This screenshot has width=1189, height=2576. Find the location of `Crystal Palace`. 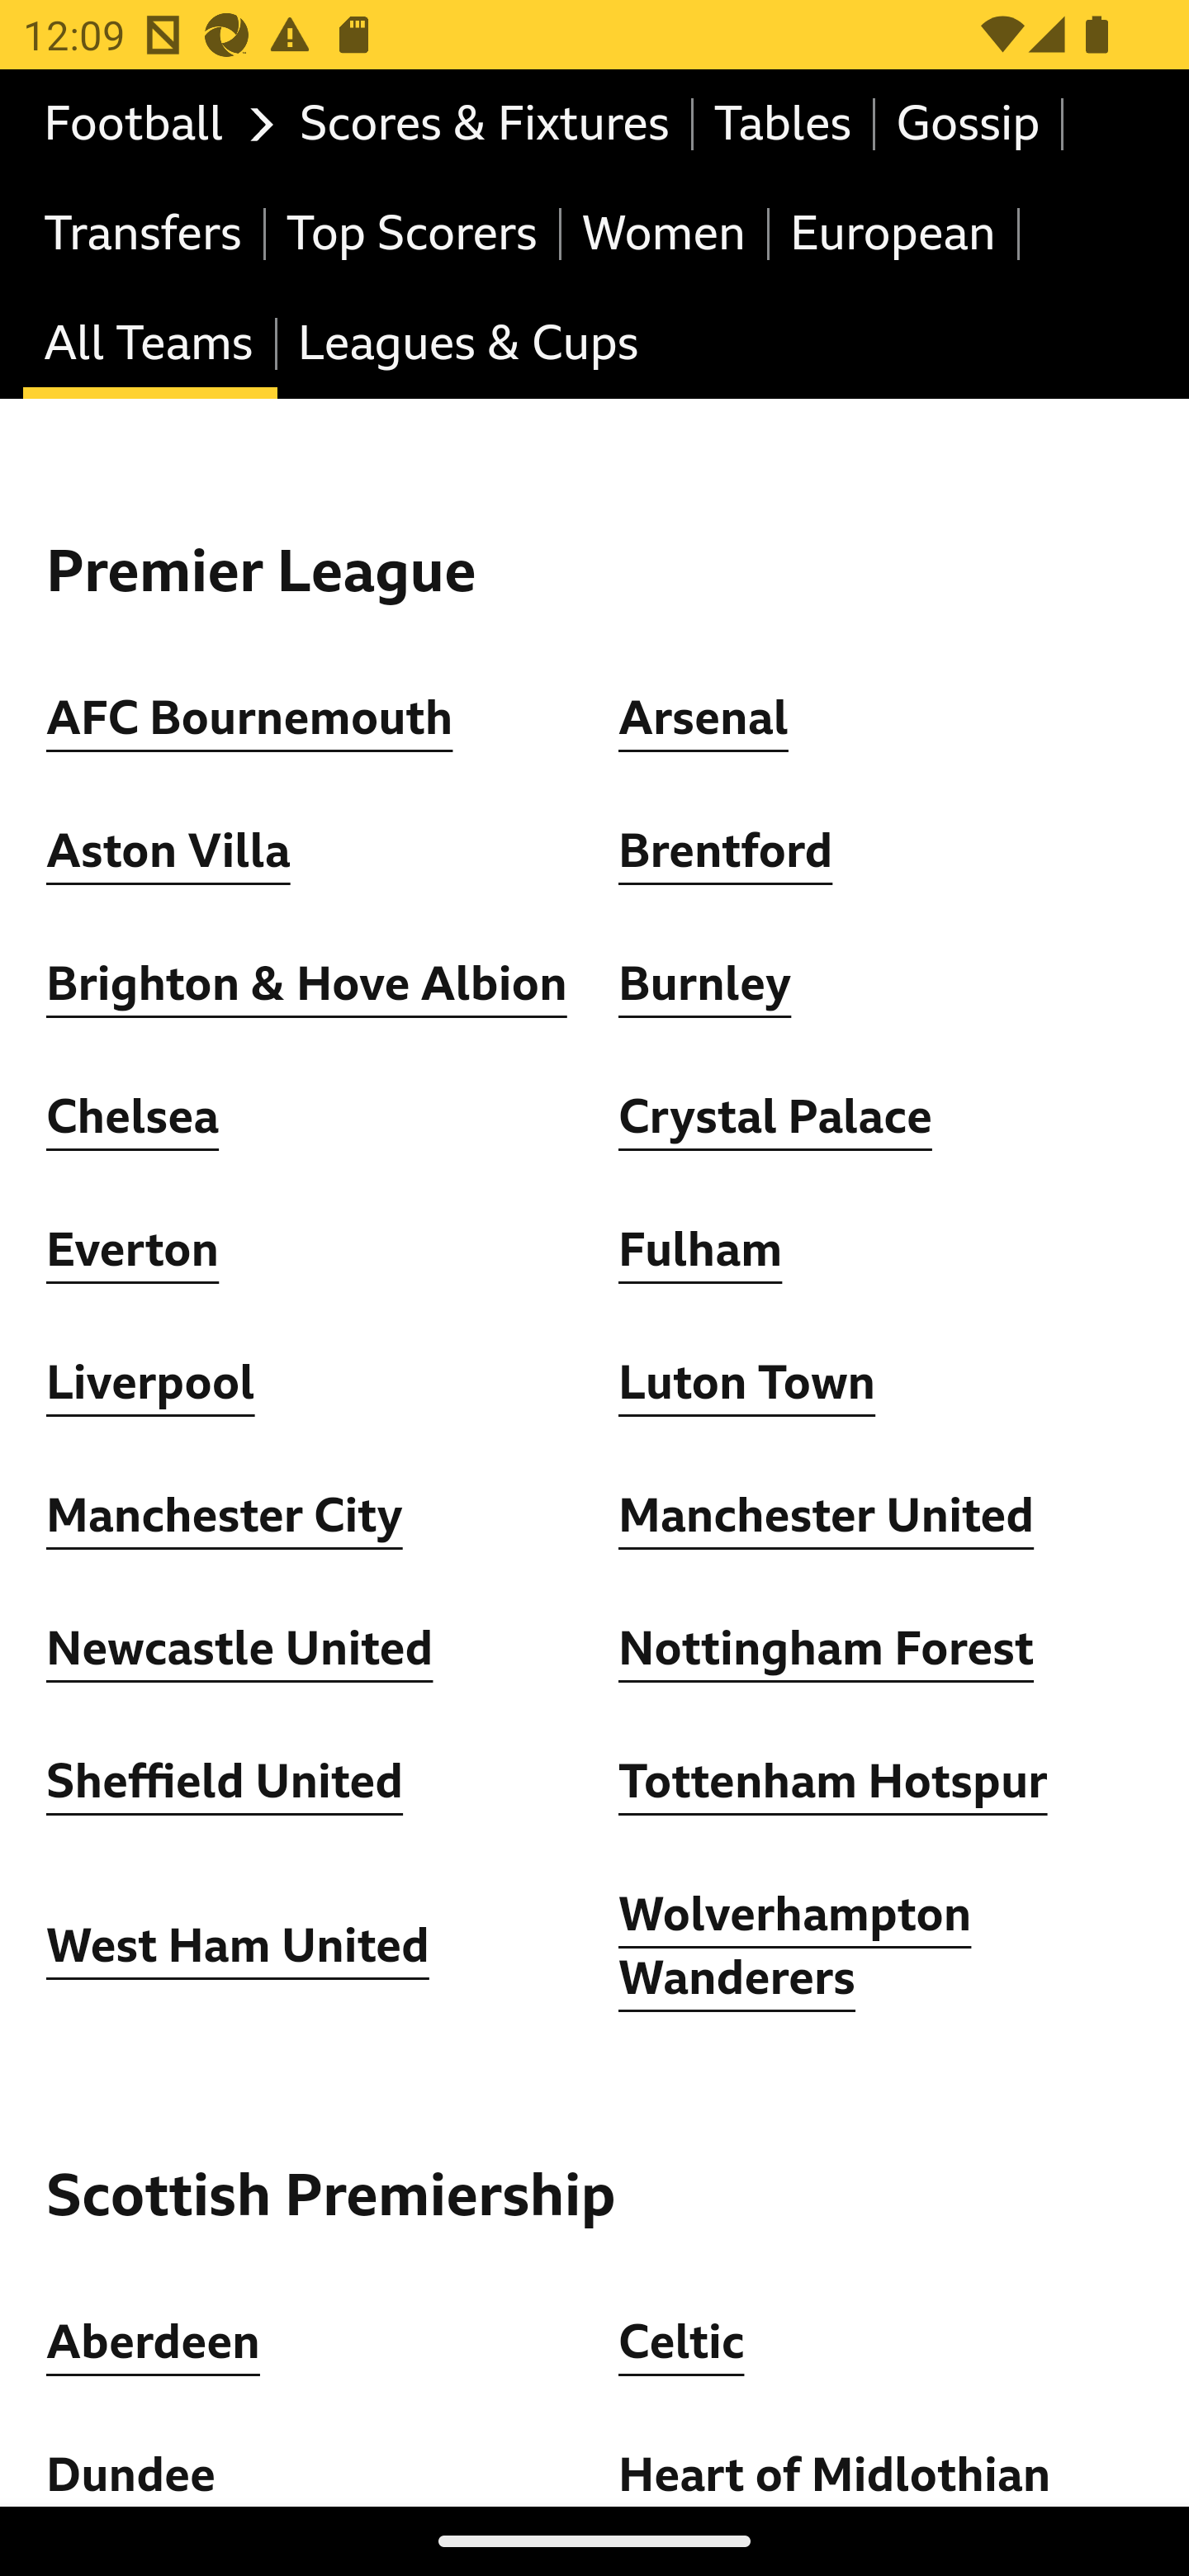

Crystal Palace is located at coordinates (775, 1118).